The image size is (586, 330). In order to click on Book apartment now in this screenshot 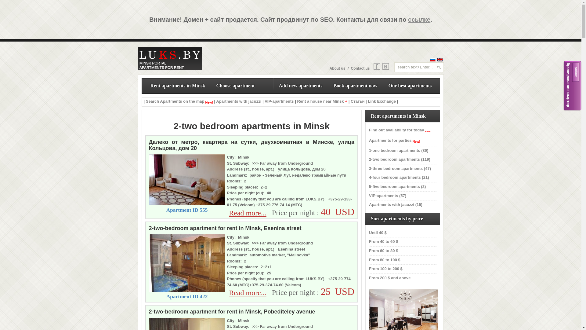, I will do `click(355, 86)`.